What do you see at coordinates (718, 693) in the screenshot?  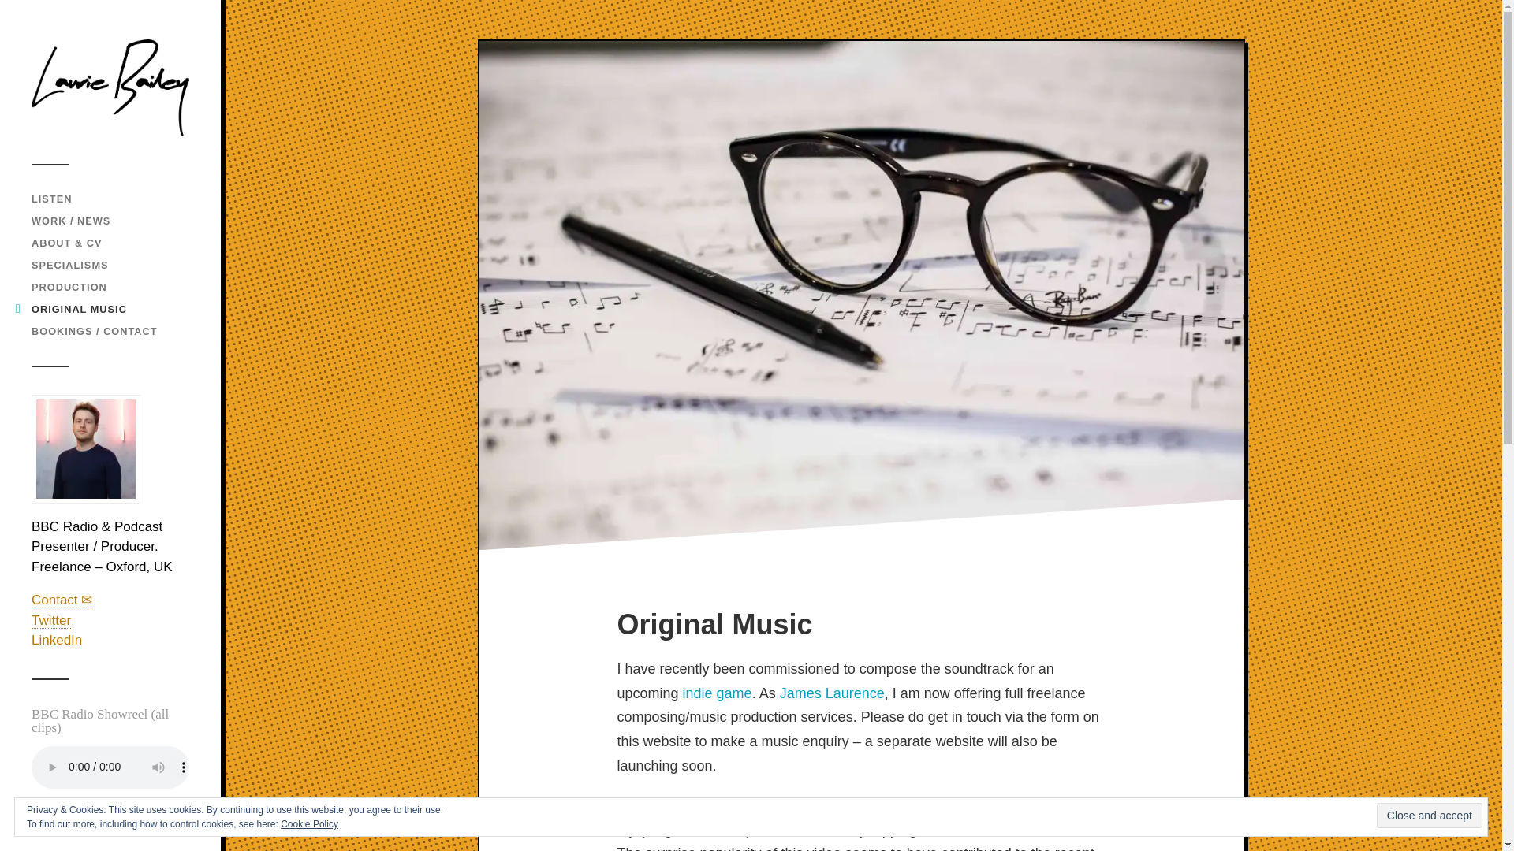 I see `indie game` at bounding box center [718, 693].